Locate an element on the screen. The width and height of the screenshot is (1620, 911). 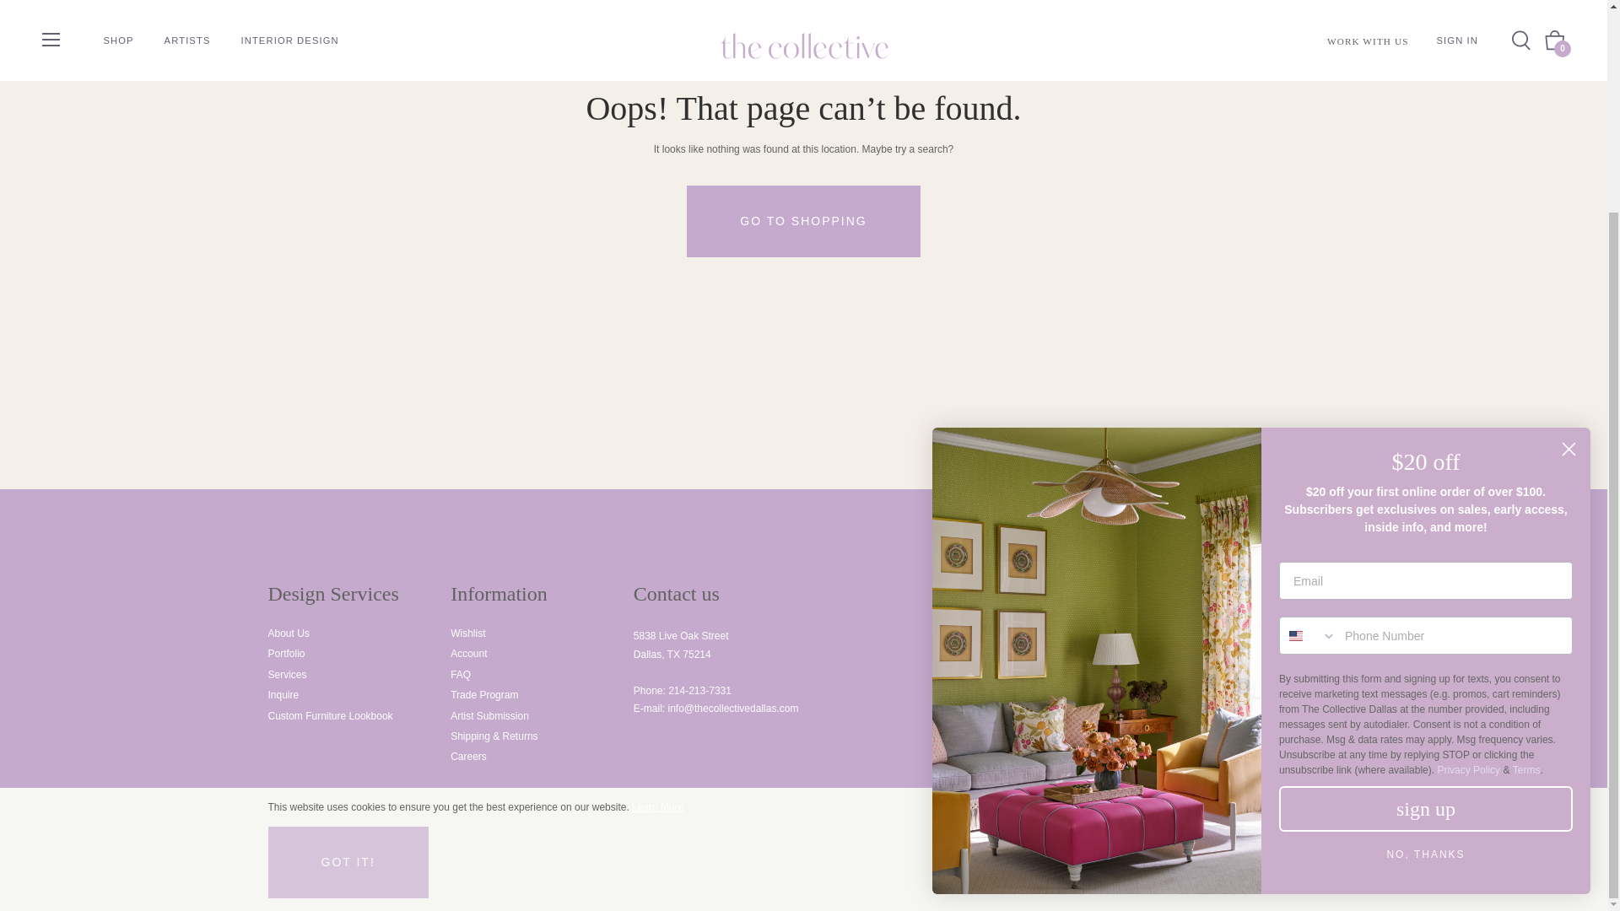
The Collective Dallas  on Instagram is located at coordinates (343, 874).